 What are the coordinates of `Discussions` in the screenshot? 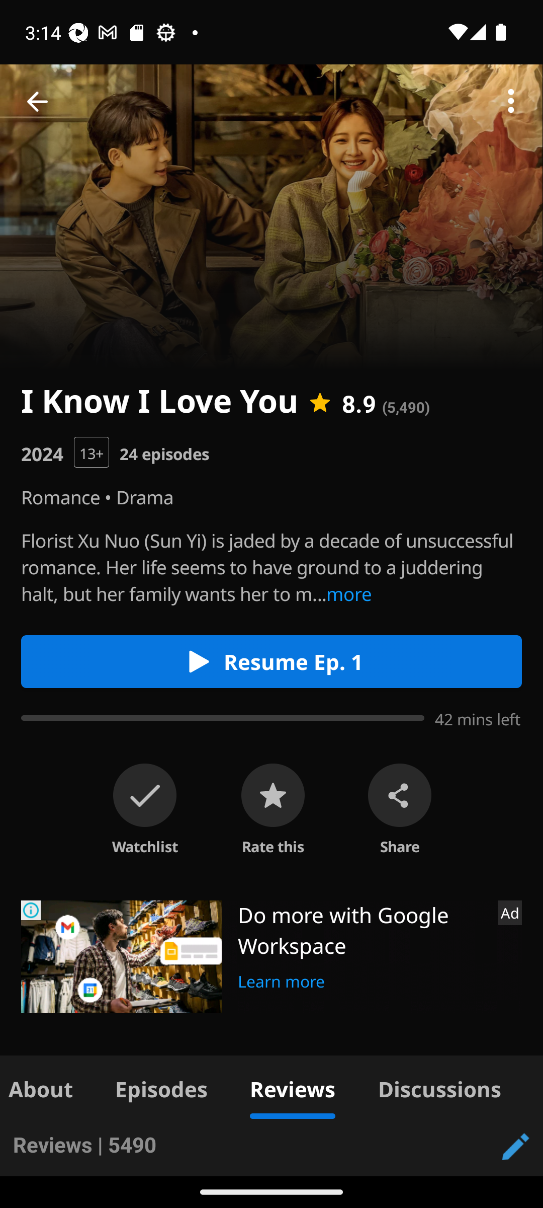 It's located at (439, 1087).